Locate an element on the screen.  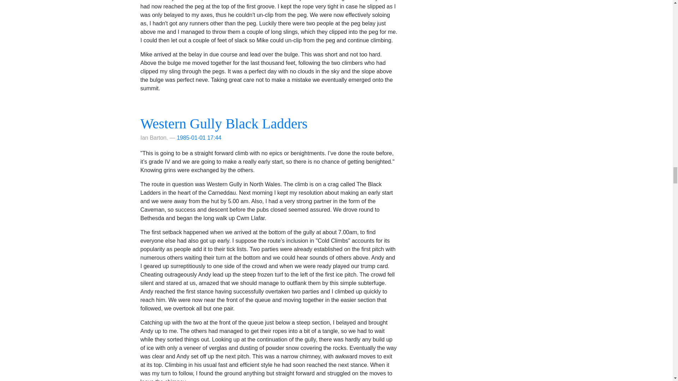
Western Gully Black Ladders is located at coordinates (224, 123).